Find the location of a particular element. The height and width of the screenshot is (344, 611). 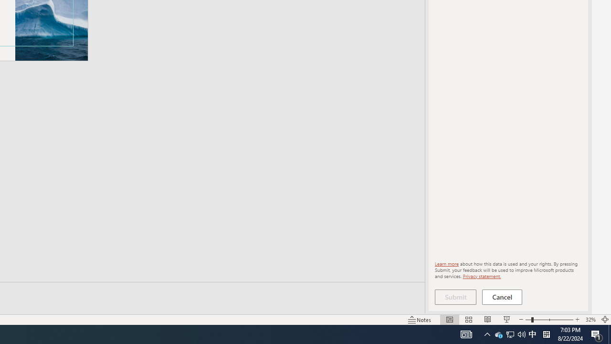

Zoom is located at coordinates (549, 319).